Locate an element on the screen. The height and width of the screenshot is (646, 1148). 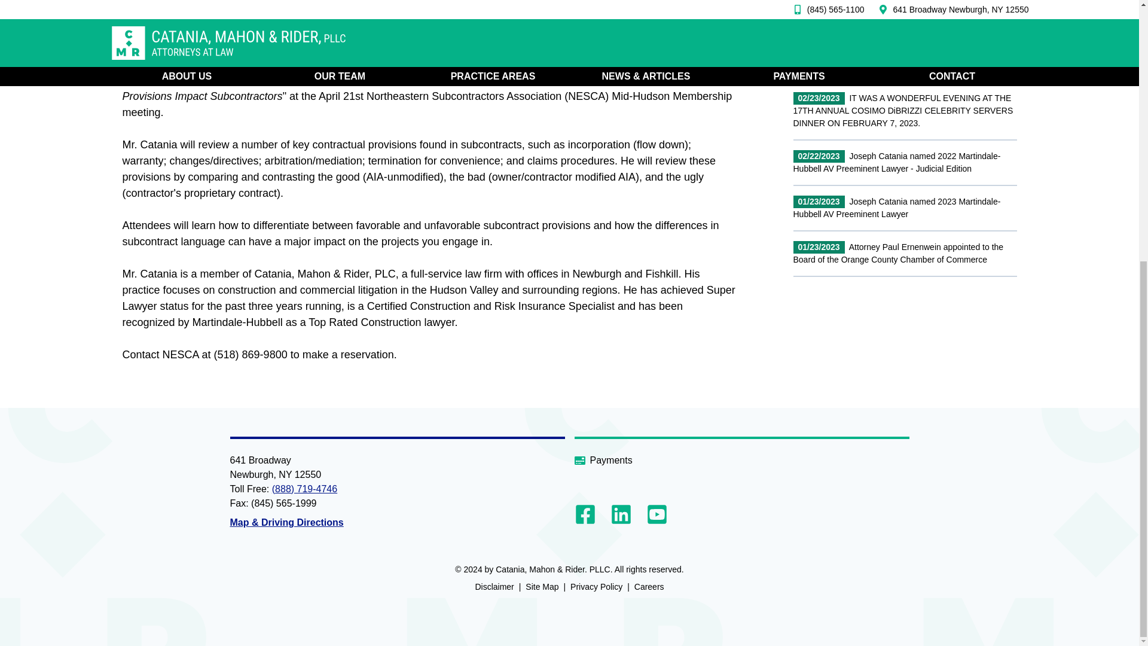
Disclaimer is located at coordinates (494, 587).